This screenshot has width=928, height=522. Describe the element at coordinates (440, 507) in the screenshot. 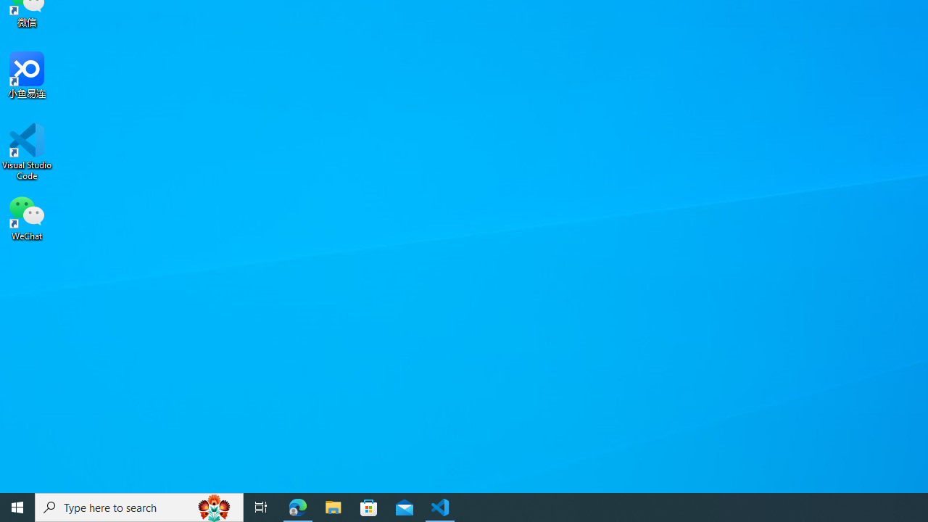

I see `Visual Studio Code - 1 running window` at that location.